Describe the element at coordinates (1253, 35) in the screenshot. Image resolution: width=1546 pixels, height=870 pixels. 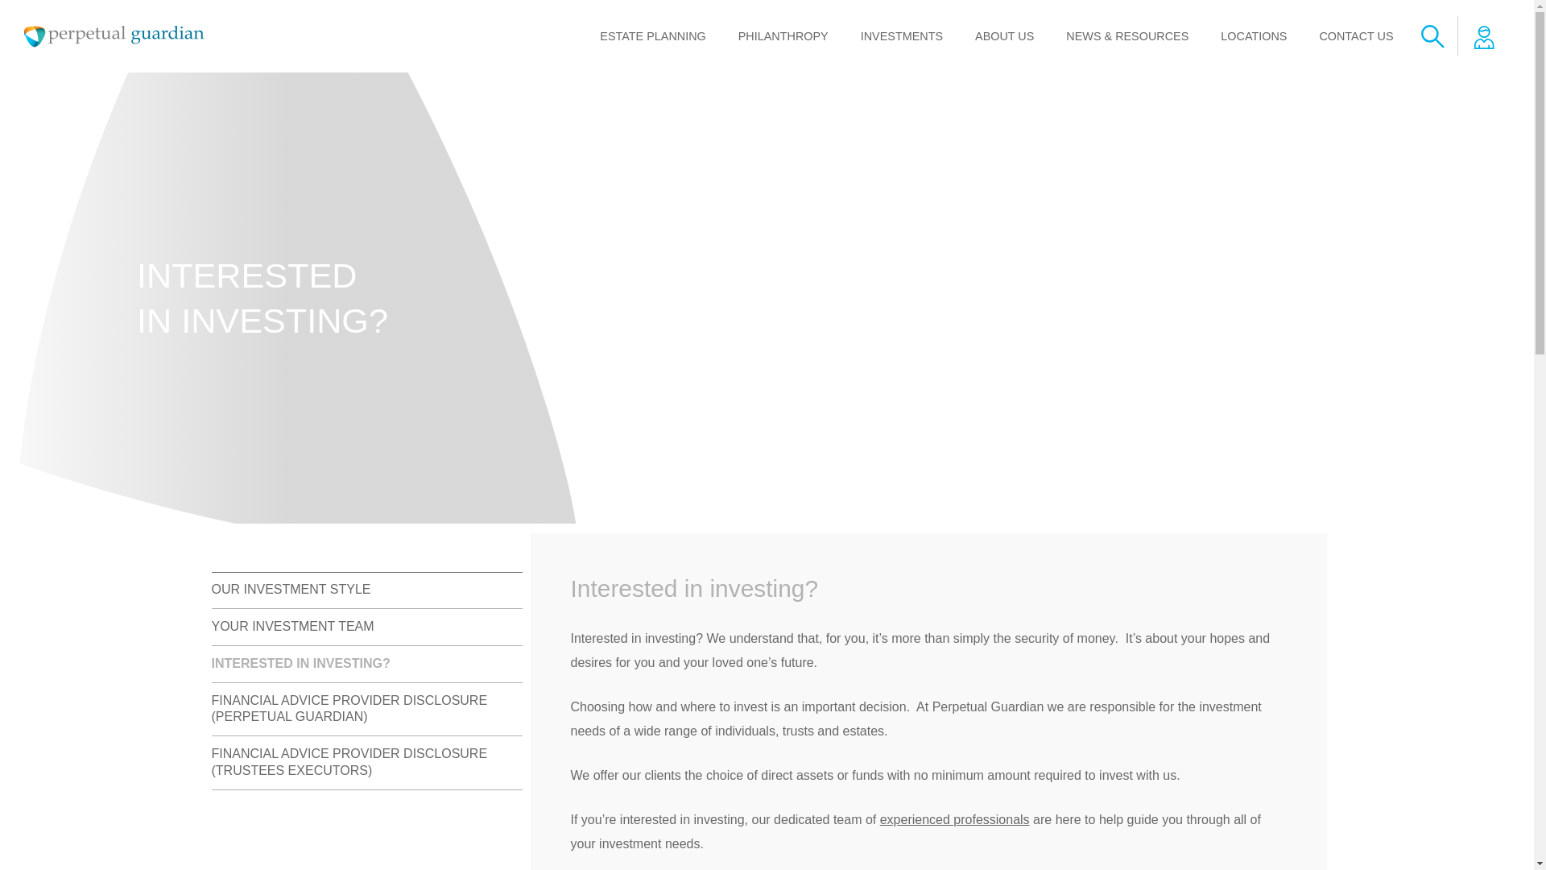
I see `LOCATIONS` at that location.